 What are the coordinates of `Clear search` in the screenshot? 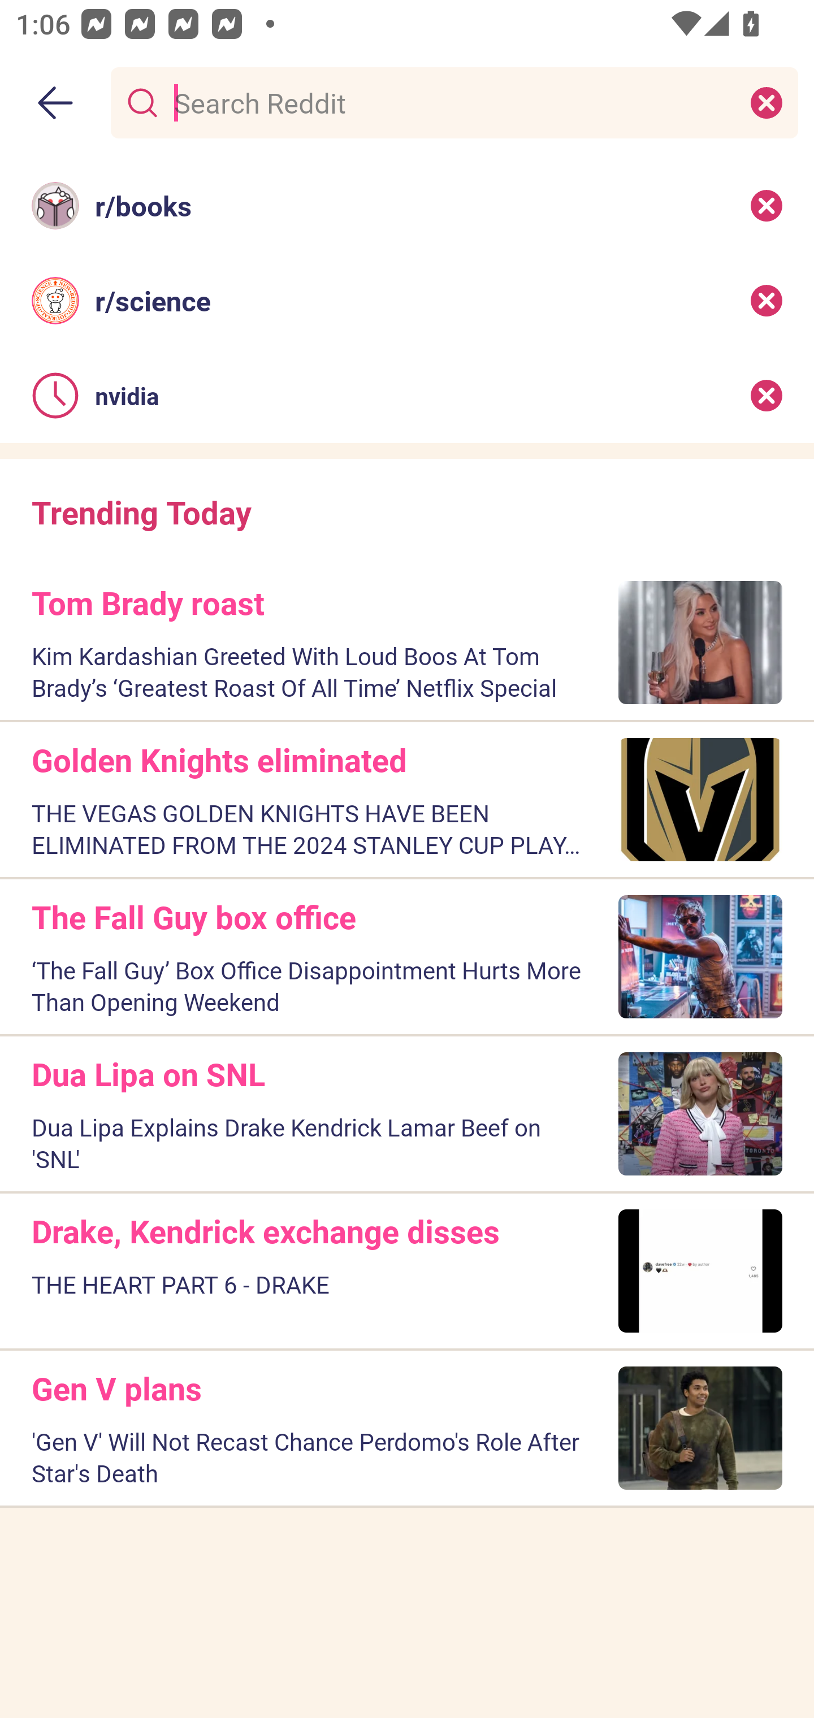 It's located at (767, 102).